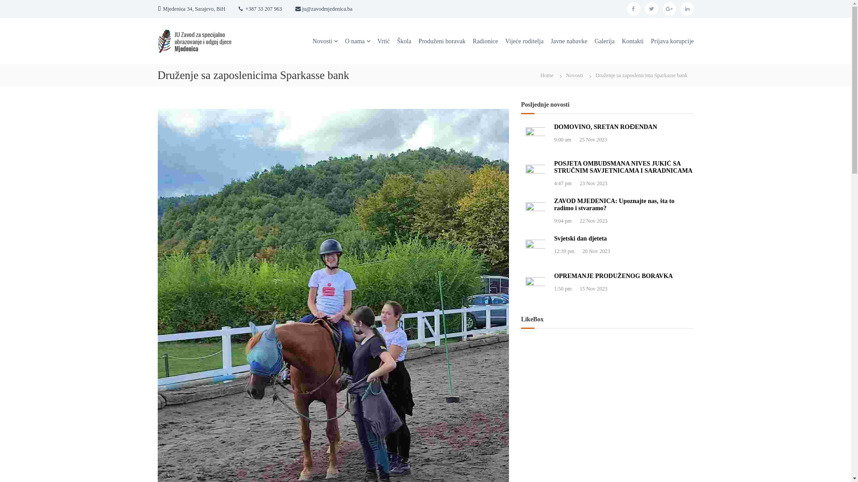  Describe the element at coordinates (633, 9) in the screenshot. I see `facebook` at that location.